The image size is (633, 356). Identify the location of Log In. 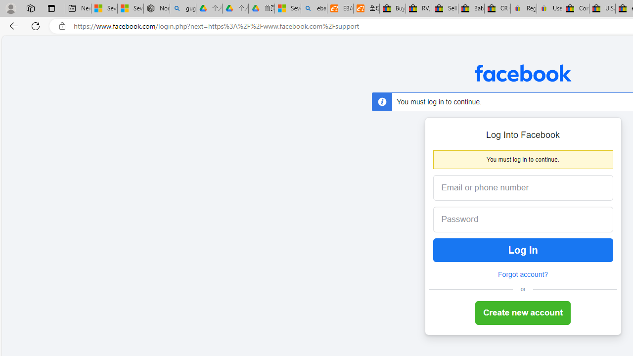
(523, 250).